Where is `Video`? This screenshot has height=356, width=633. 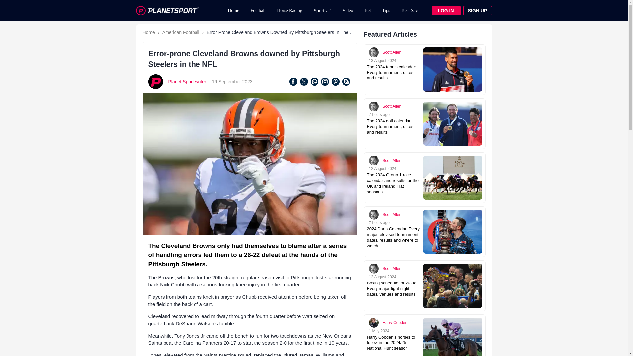
Video is located at coordinates (347, 11).